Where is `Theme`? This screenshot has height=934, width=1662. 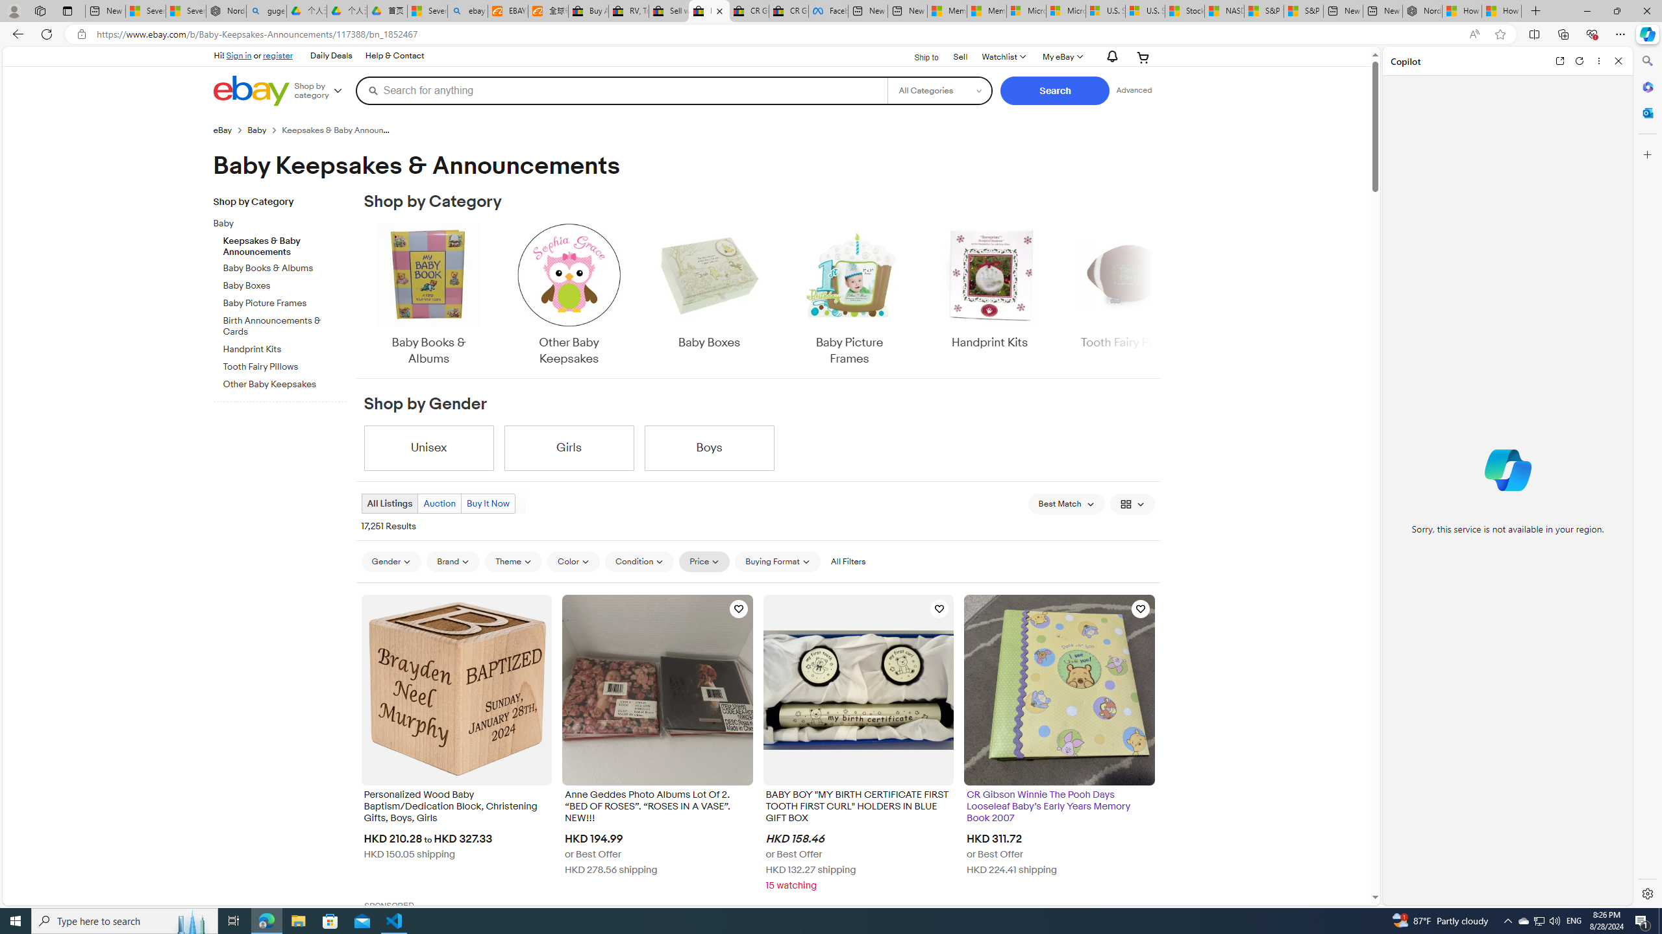
Theme is located at coordinates (514, 561).